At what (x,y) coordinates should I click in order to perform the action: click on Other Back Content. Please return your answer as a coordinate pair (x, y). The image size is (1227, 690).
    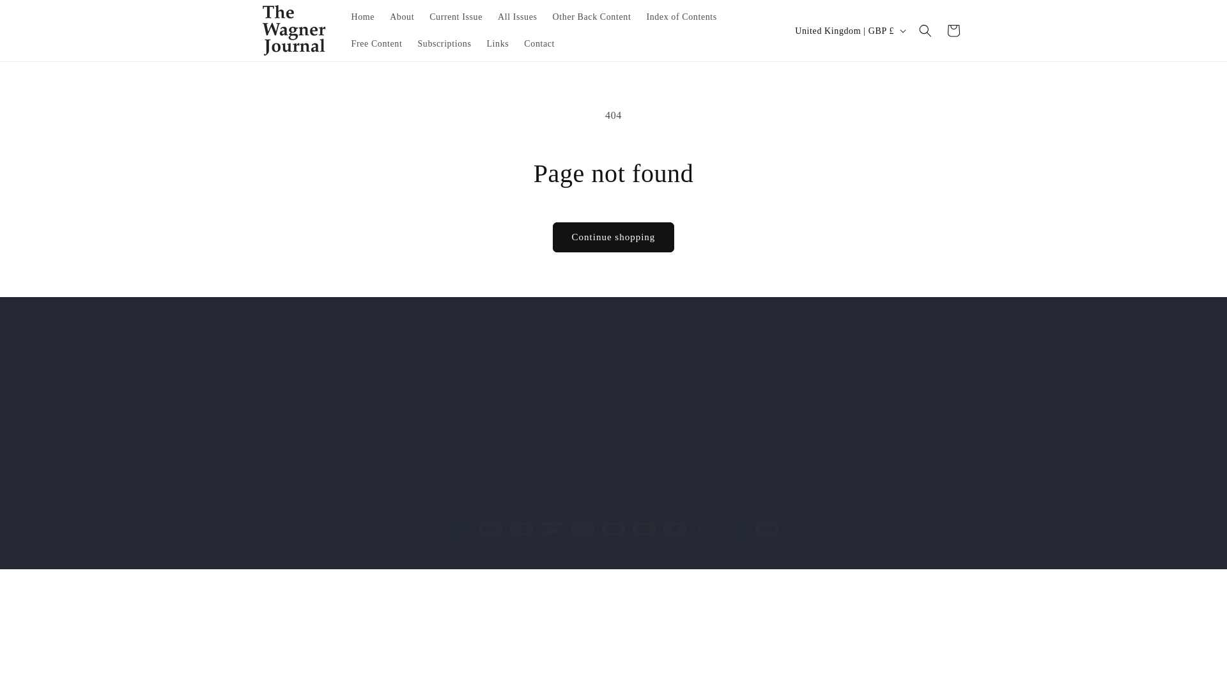
    Looking at the image, I should click on (592, 17).